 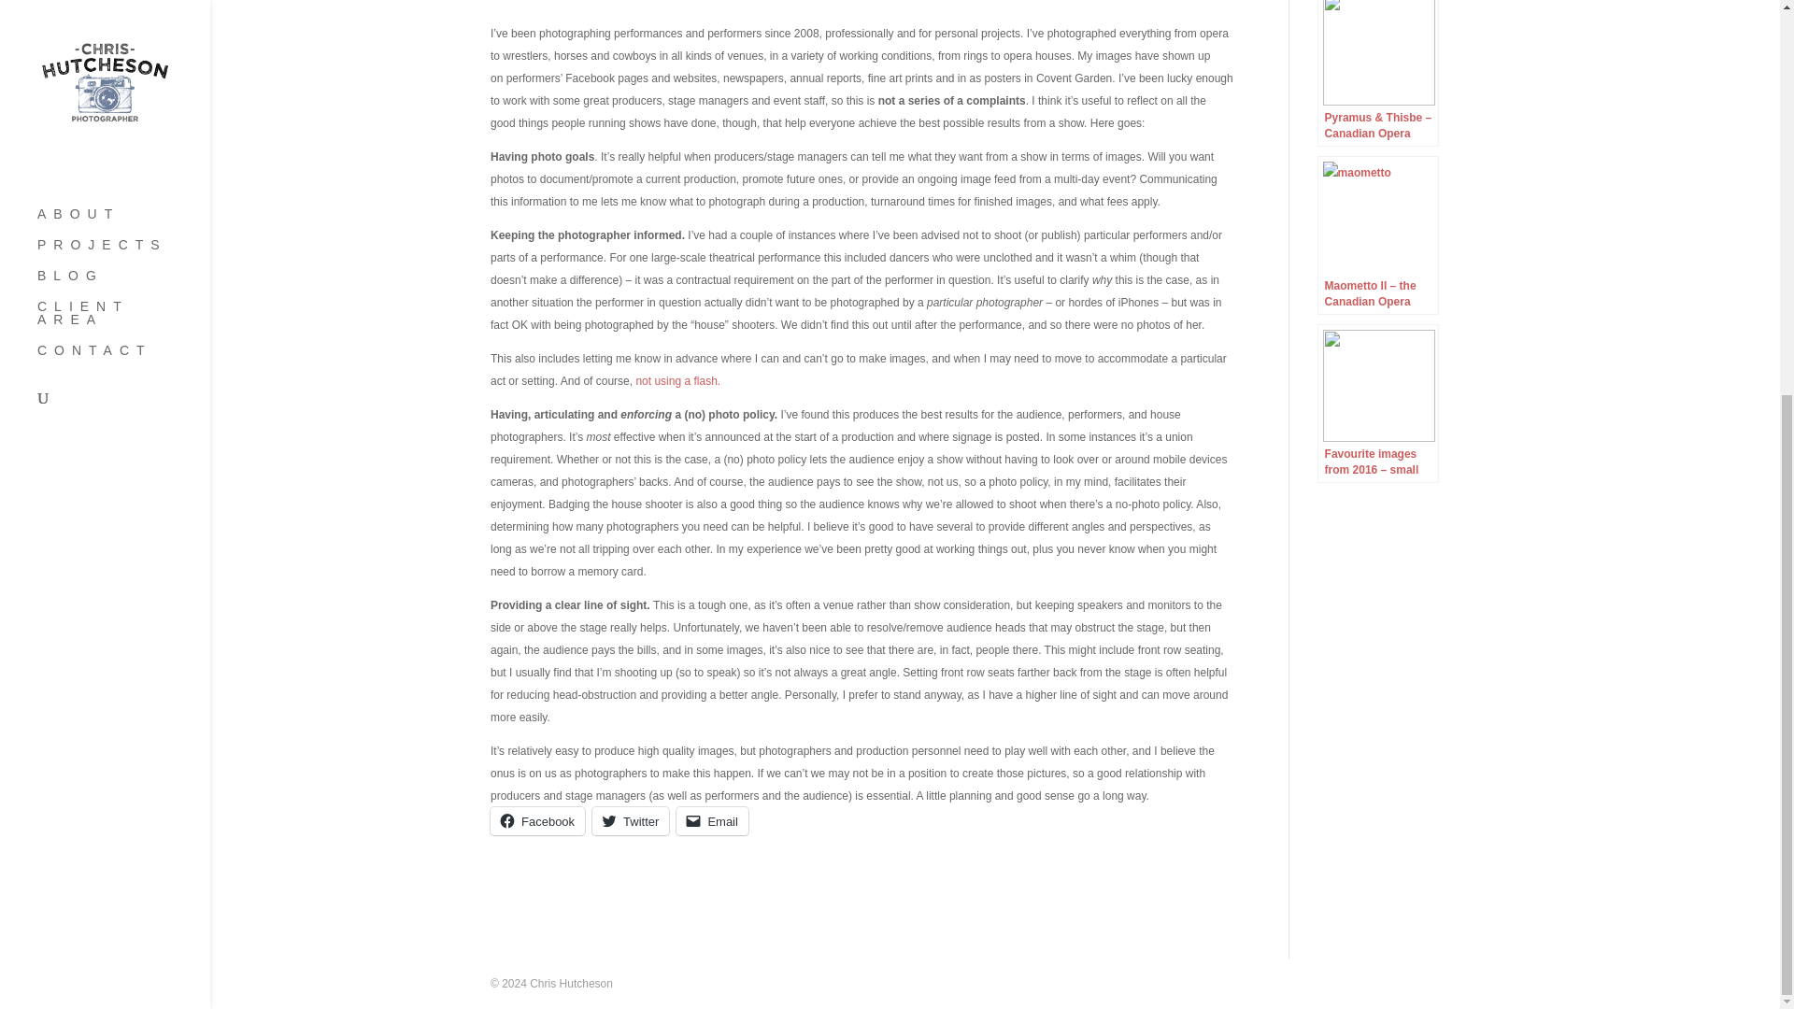 I want to click on Facebook, so click(x=536, y=821).